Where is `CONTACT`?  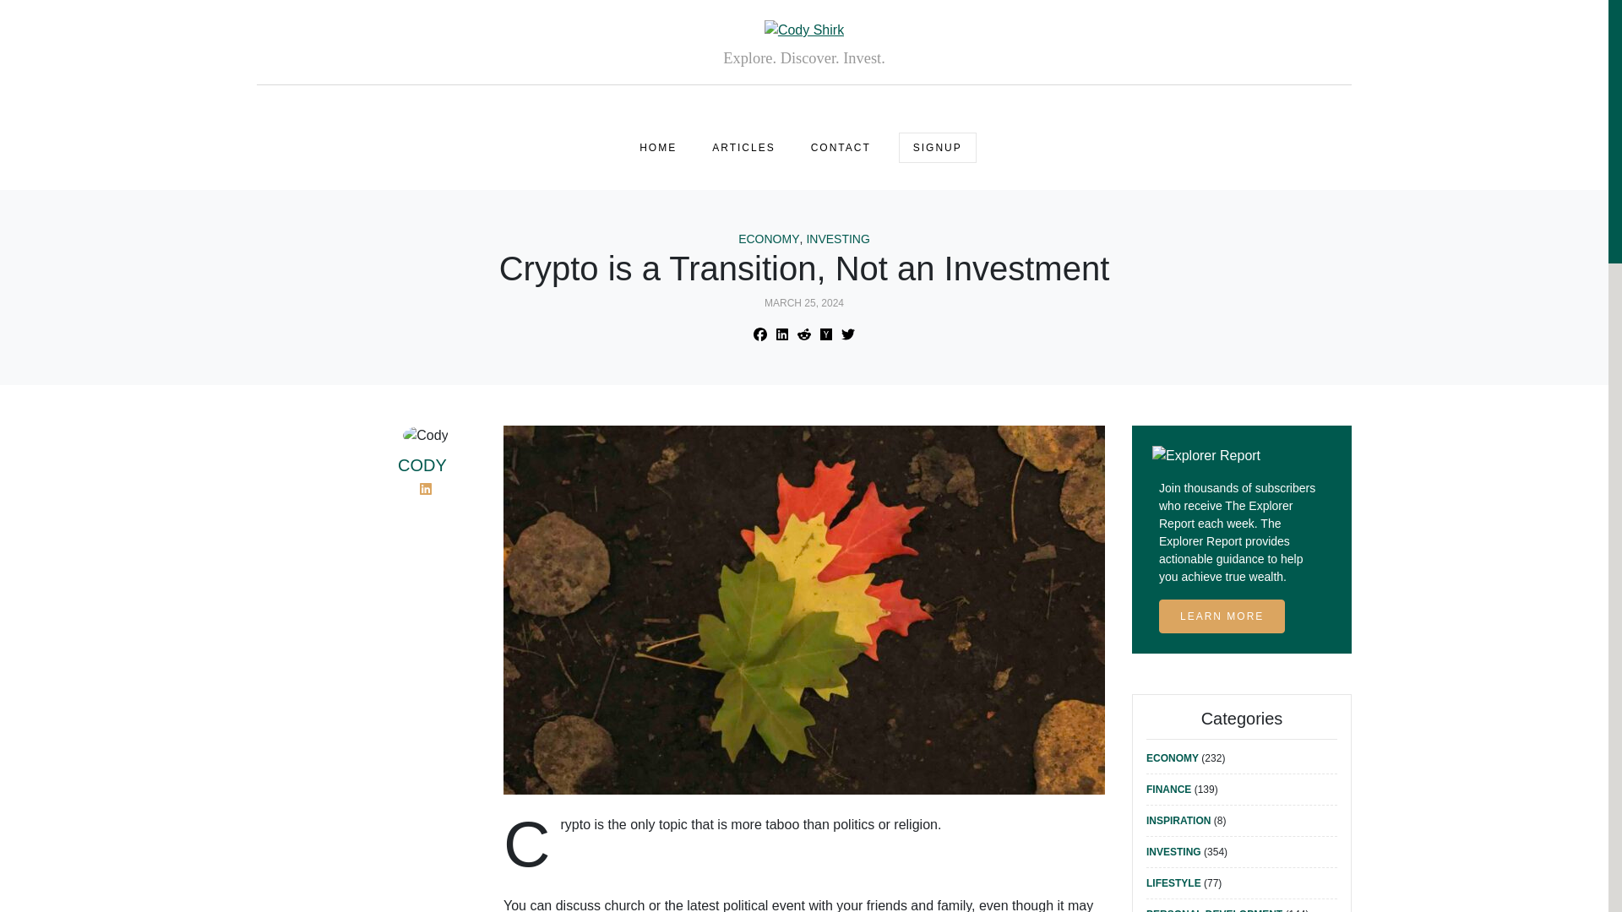
CONTACT is located at coordinates (841, 147).